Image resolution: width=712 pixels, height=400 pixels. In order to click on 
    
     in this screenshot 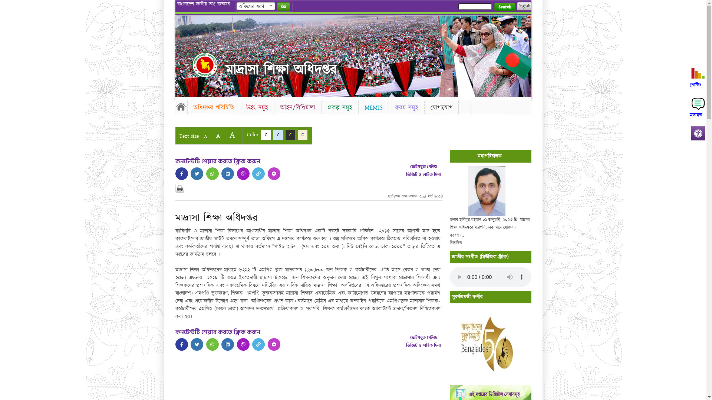, I will do `click(228, 174)`.